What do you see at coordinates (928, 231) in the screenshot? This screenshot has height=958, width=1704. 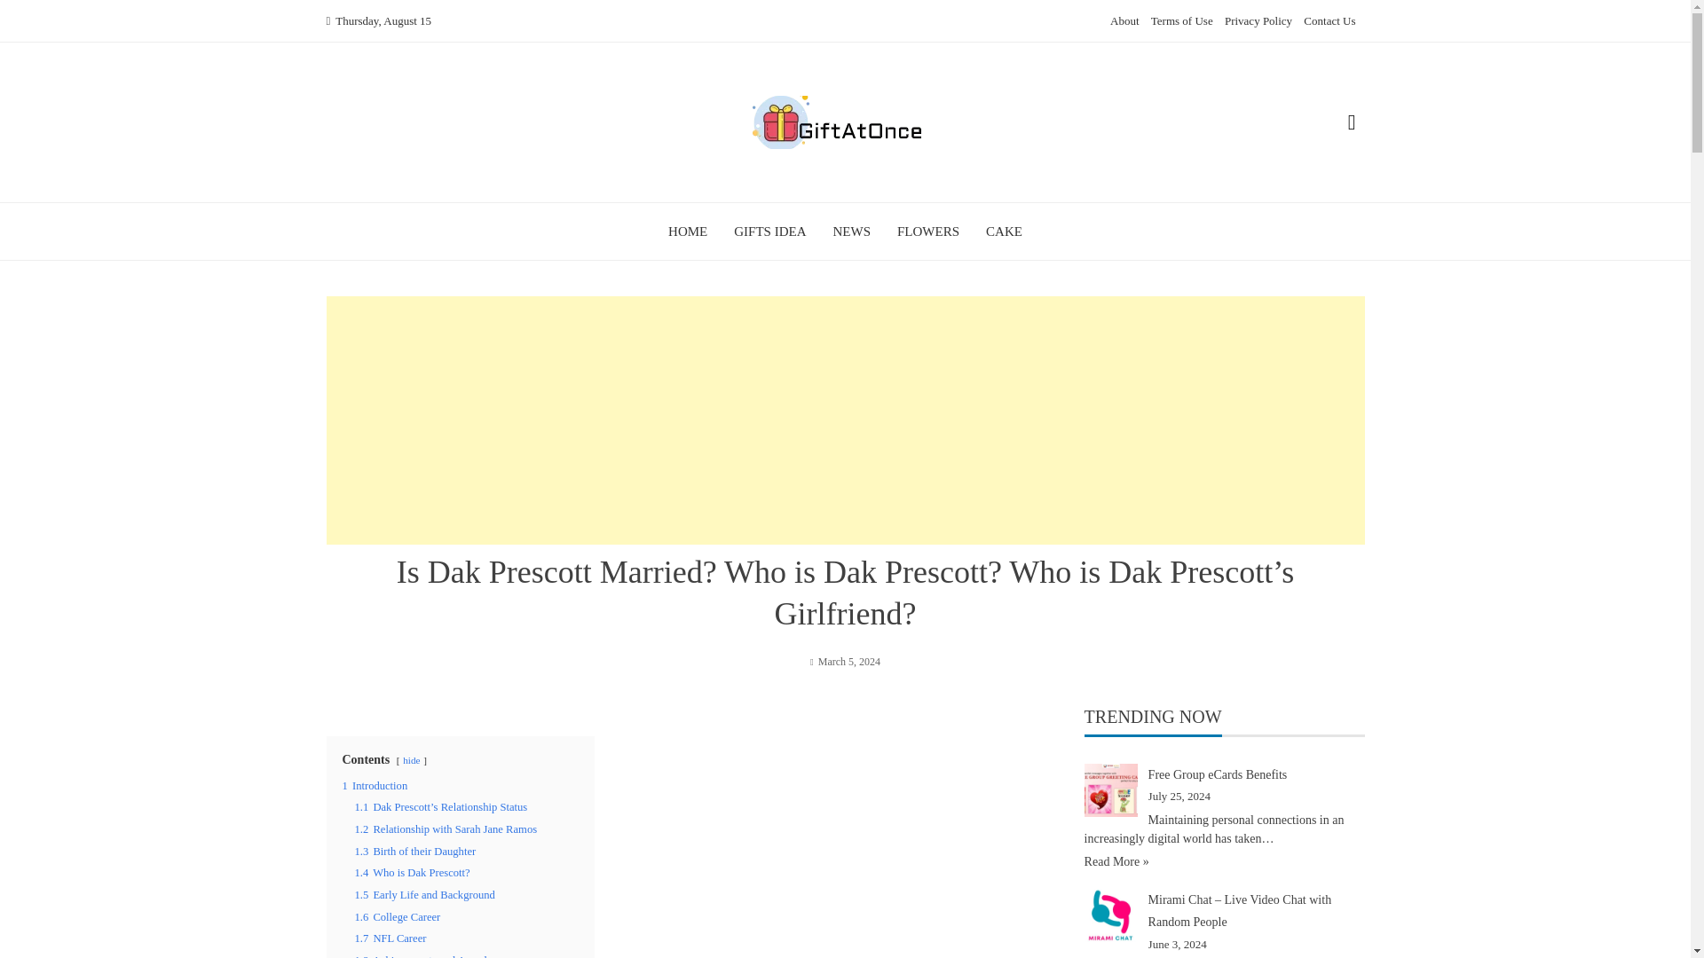 I see `FLOWERS` at bounding box center [928, 231].